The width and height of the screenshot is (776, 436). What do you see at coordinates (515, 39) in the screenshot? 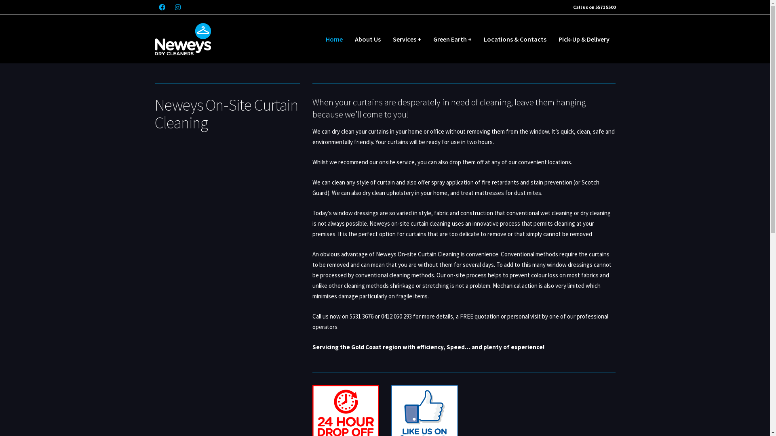
I see `Locations & Contacts` at bounding box center [515, 39].